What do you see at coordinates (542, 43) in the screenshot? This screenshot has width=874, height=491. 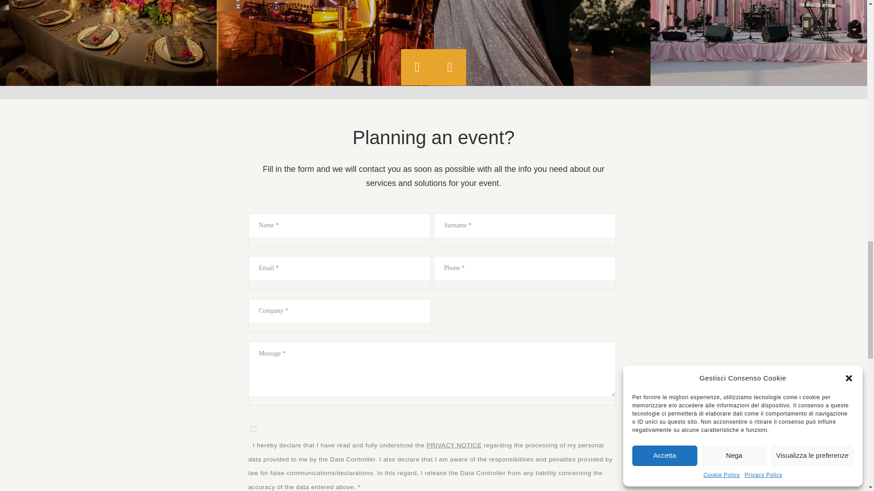 I see `RAVA allestimenti tecnici per eventi privati` at bounding box center [542, 43].